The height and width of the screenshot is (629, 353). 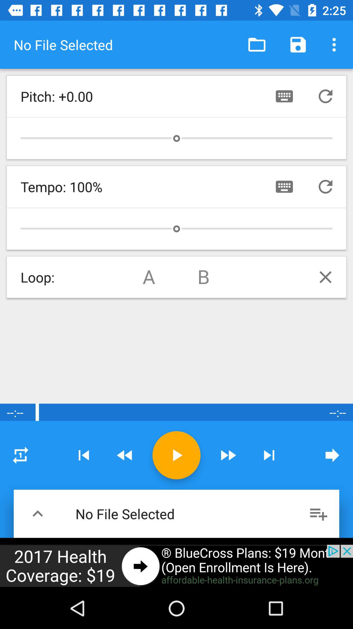 I want to click on plays second track, so click(x=204, y=277).